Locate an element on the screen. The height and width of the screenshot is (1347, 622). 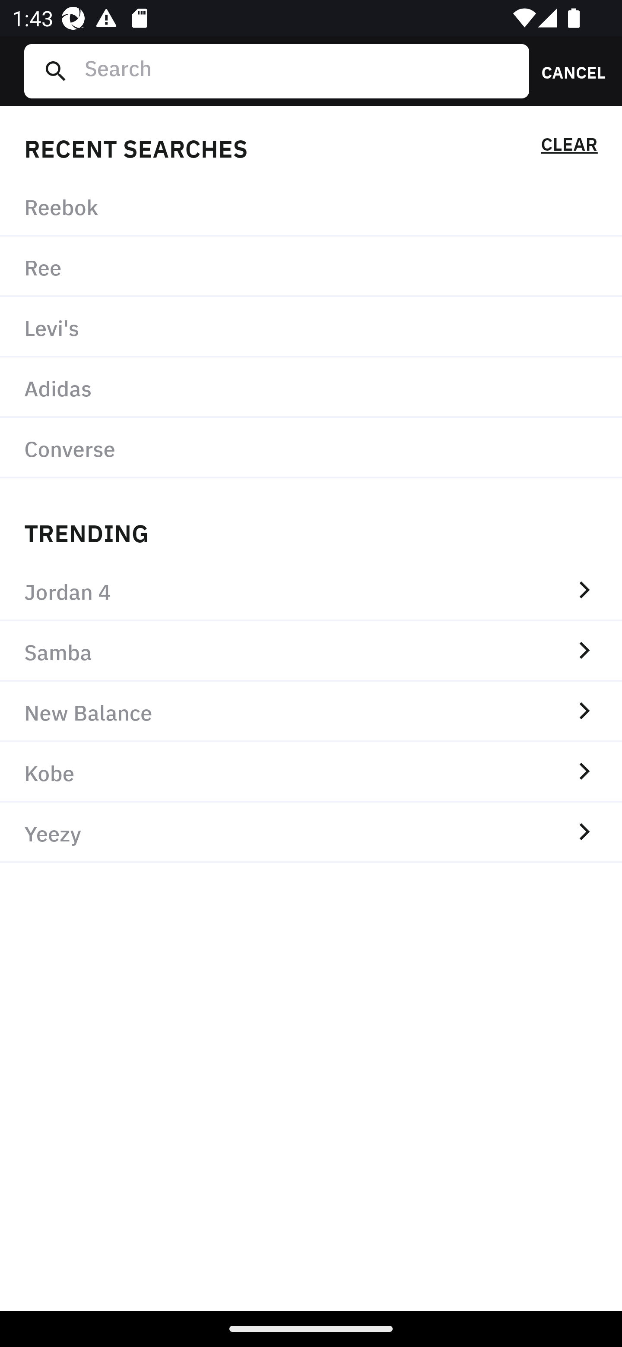
Reebok is located at coordinates (311, 206).